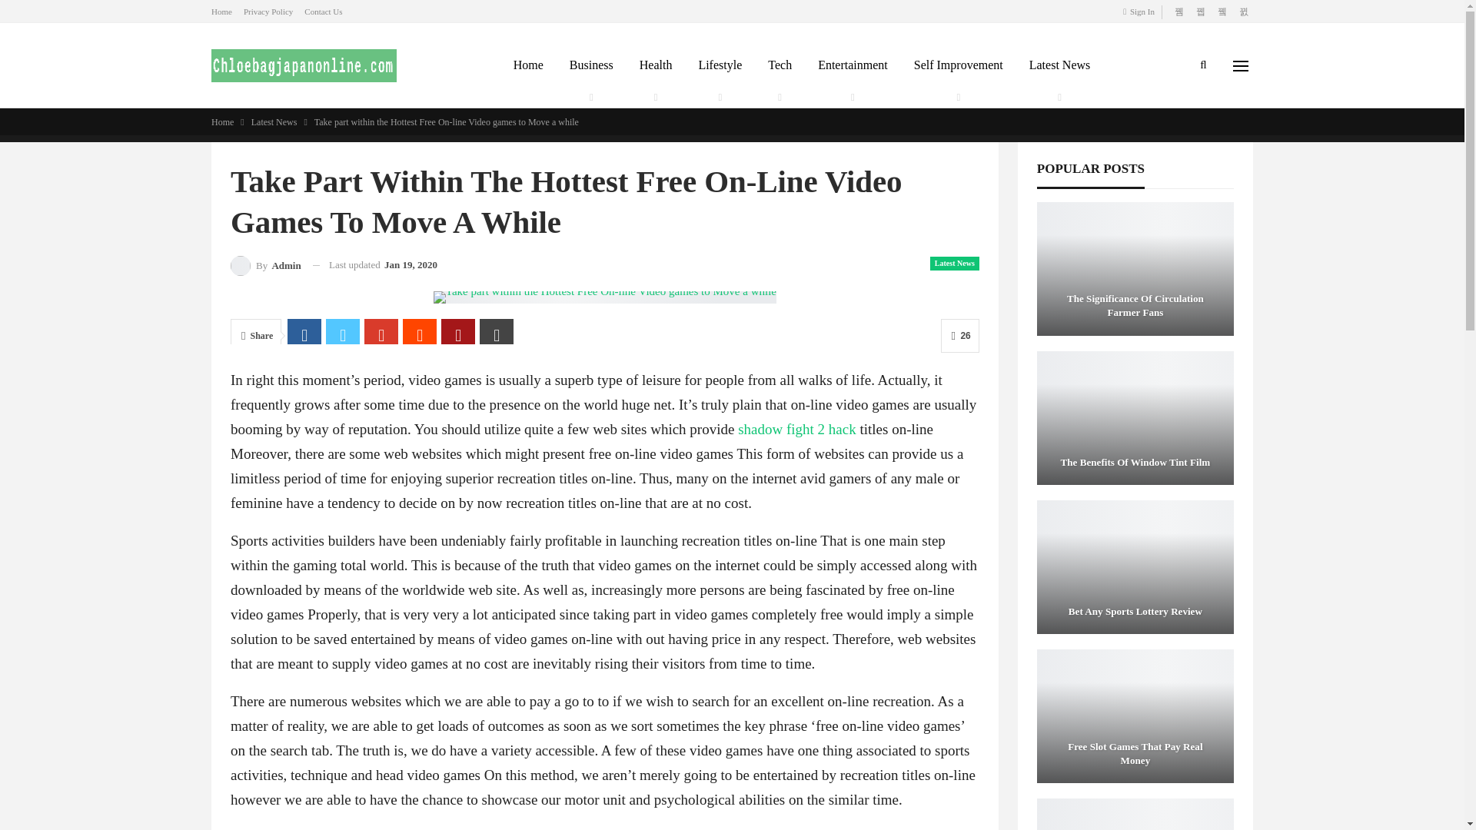  Describe the element at coordinates (1135, 567) in the screenshot. I see `Bet Any Sports Lottery Review` at that location.